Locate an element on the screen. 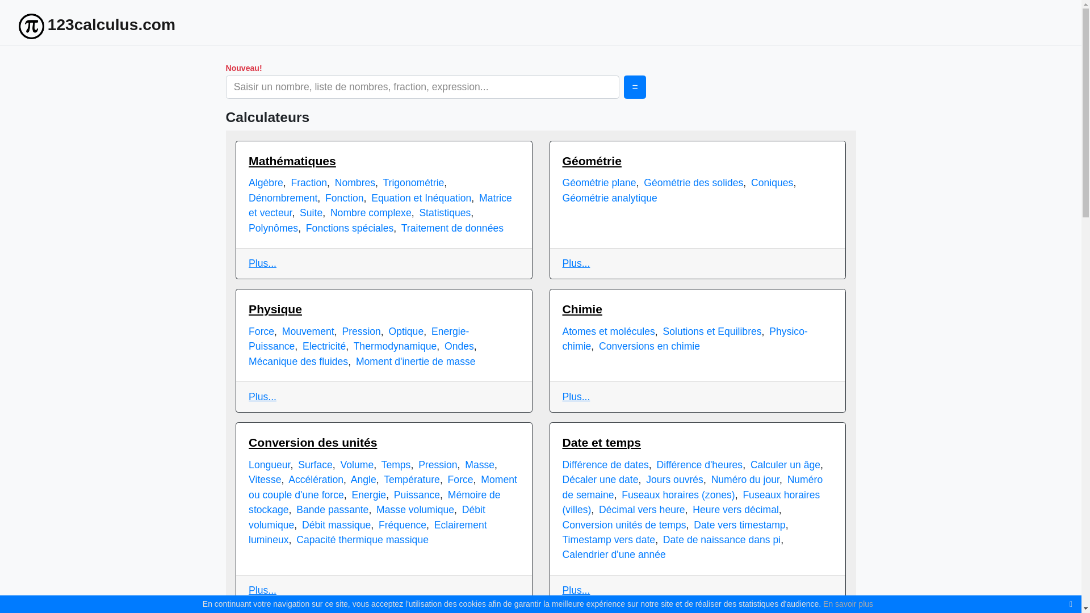 This screenshot has width=1090, height=613. Suite is located at coordinates (311, 212).